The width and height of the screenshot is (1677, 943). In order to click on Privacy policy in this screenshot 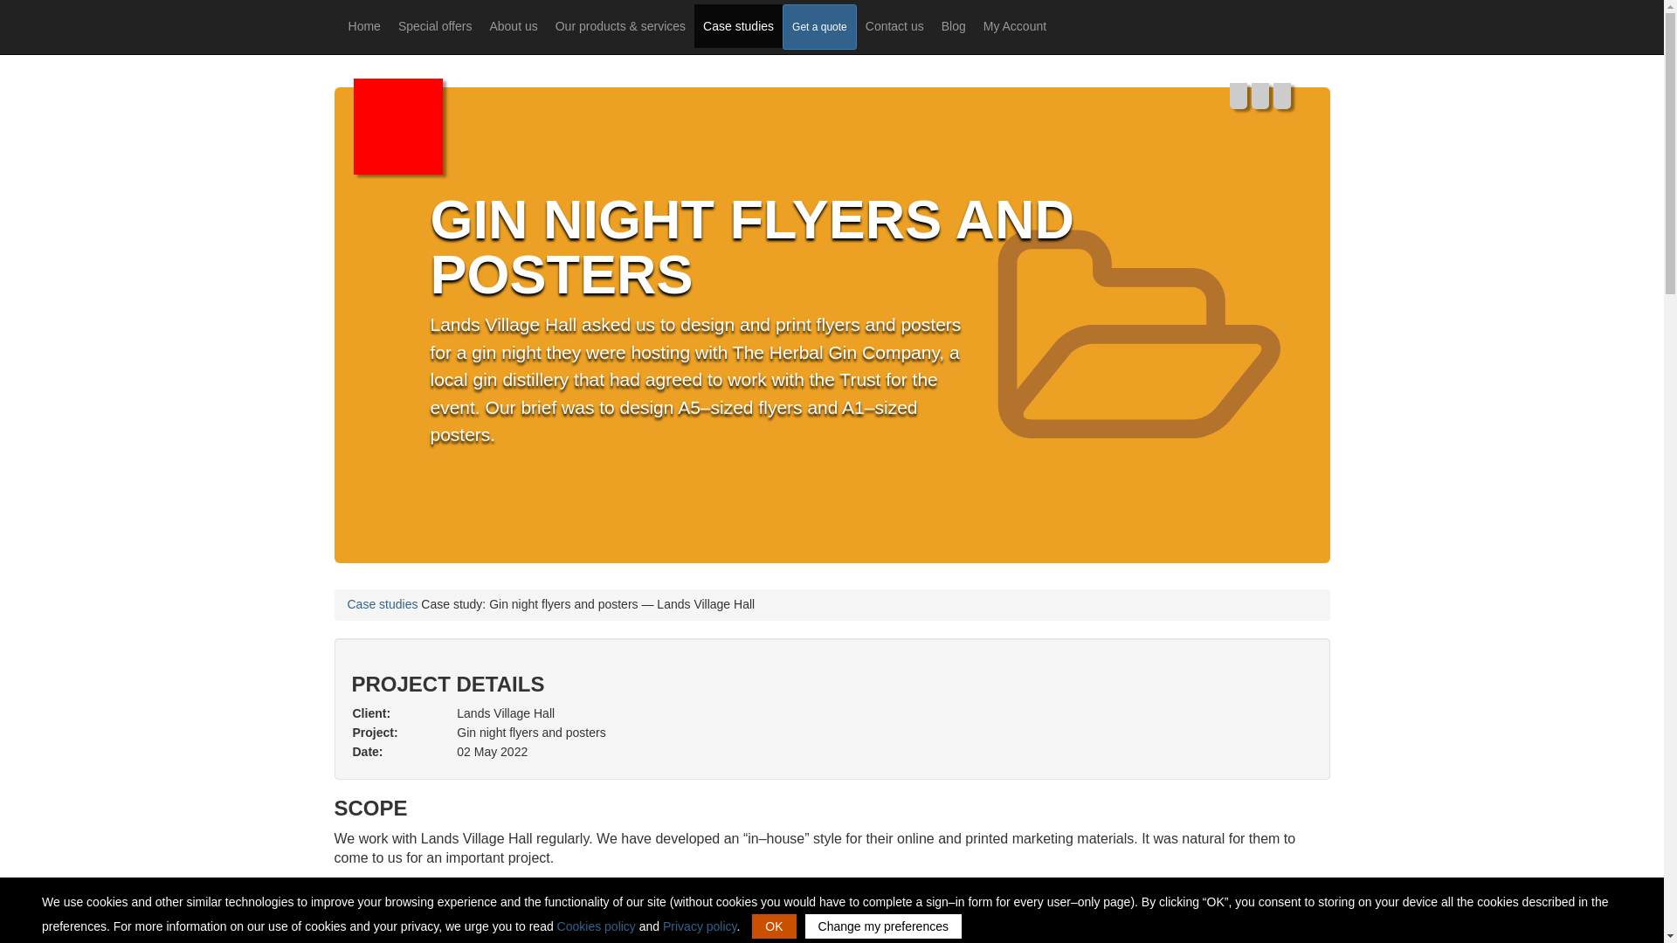, I will do `click(700, 926)`.